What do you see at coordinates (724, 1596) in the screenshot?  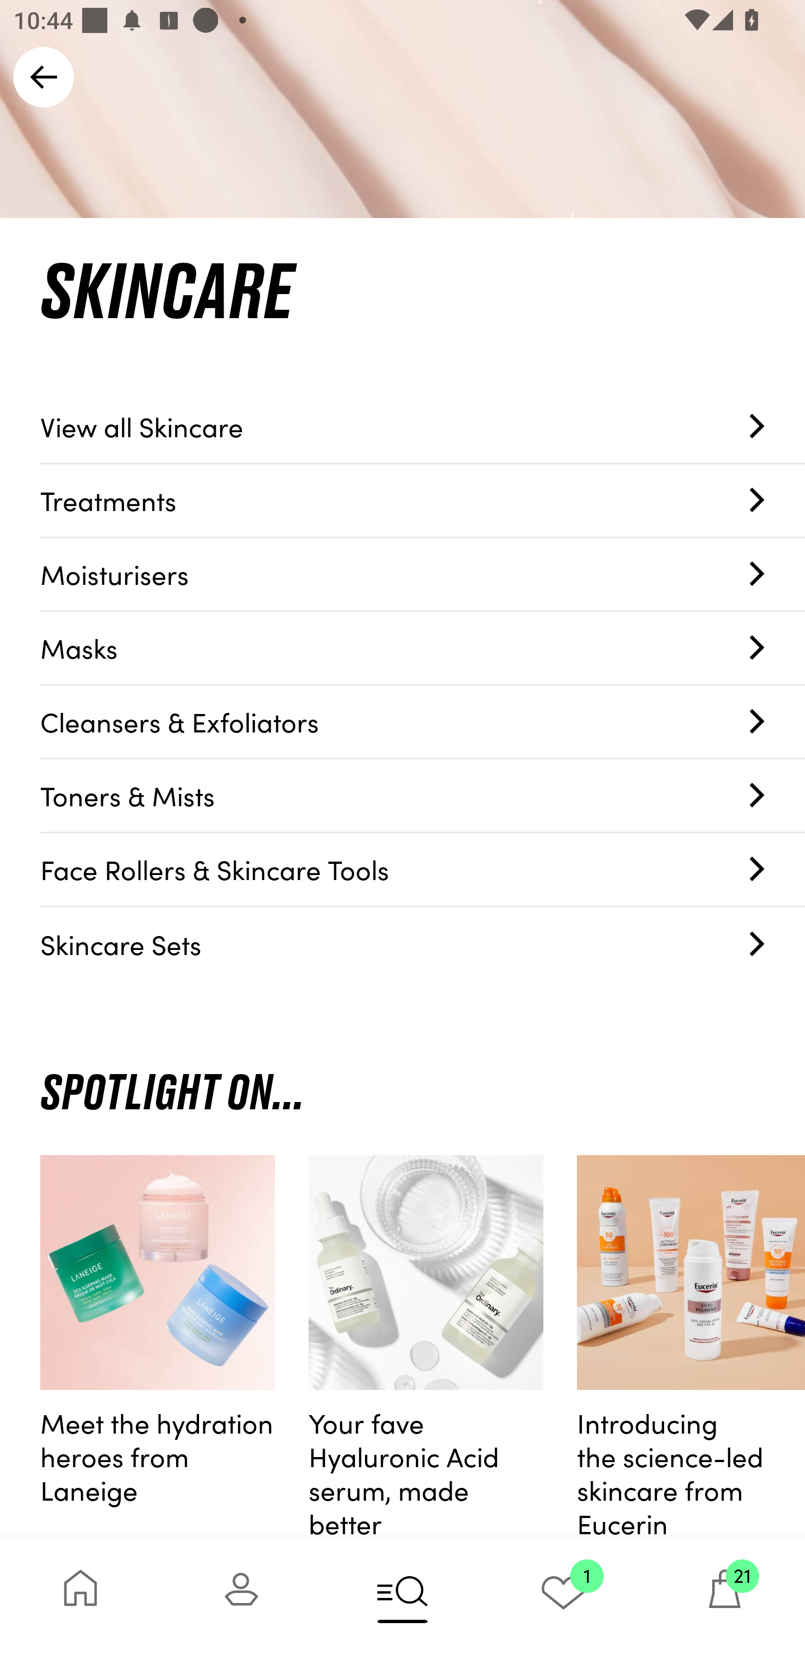 I see `21` at bounding box center [724, 1596].